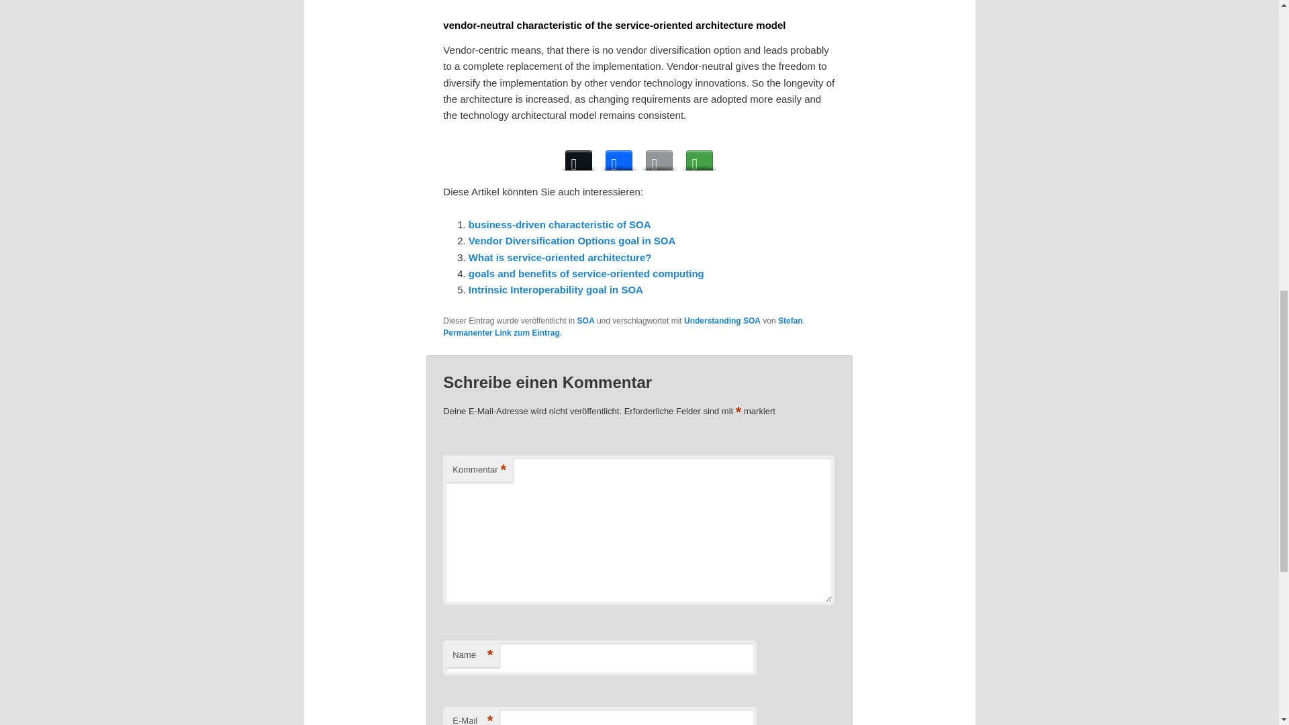  What do you see at coordinates (586, 273) in the screenshot?
I see `goals and benefits of service-oriented computing` at bounding box center [586, 273].